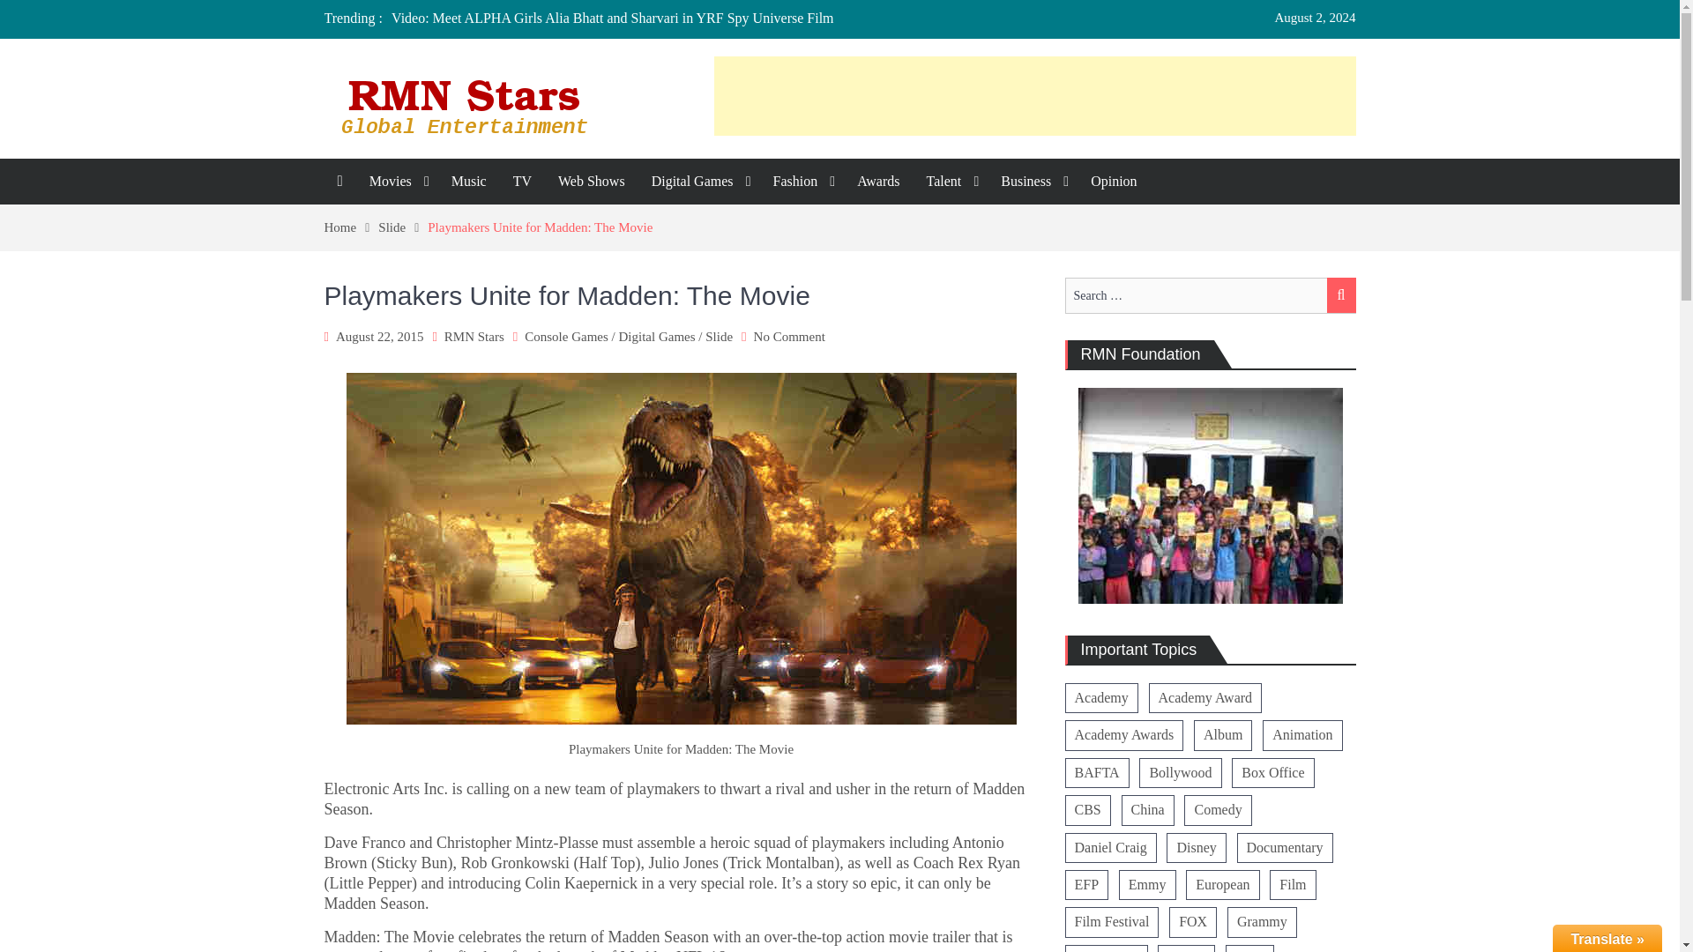 This screenshot has height=952, width=1693. Describe the element at coordinates (1148, 809) in the screenshot. I see `46 topics` at that location.